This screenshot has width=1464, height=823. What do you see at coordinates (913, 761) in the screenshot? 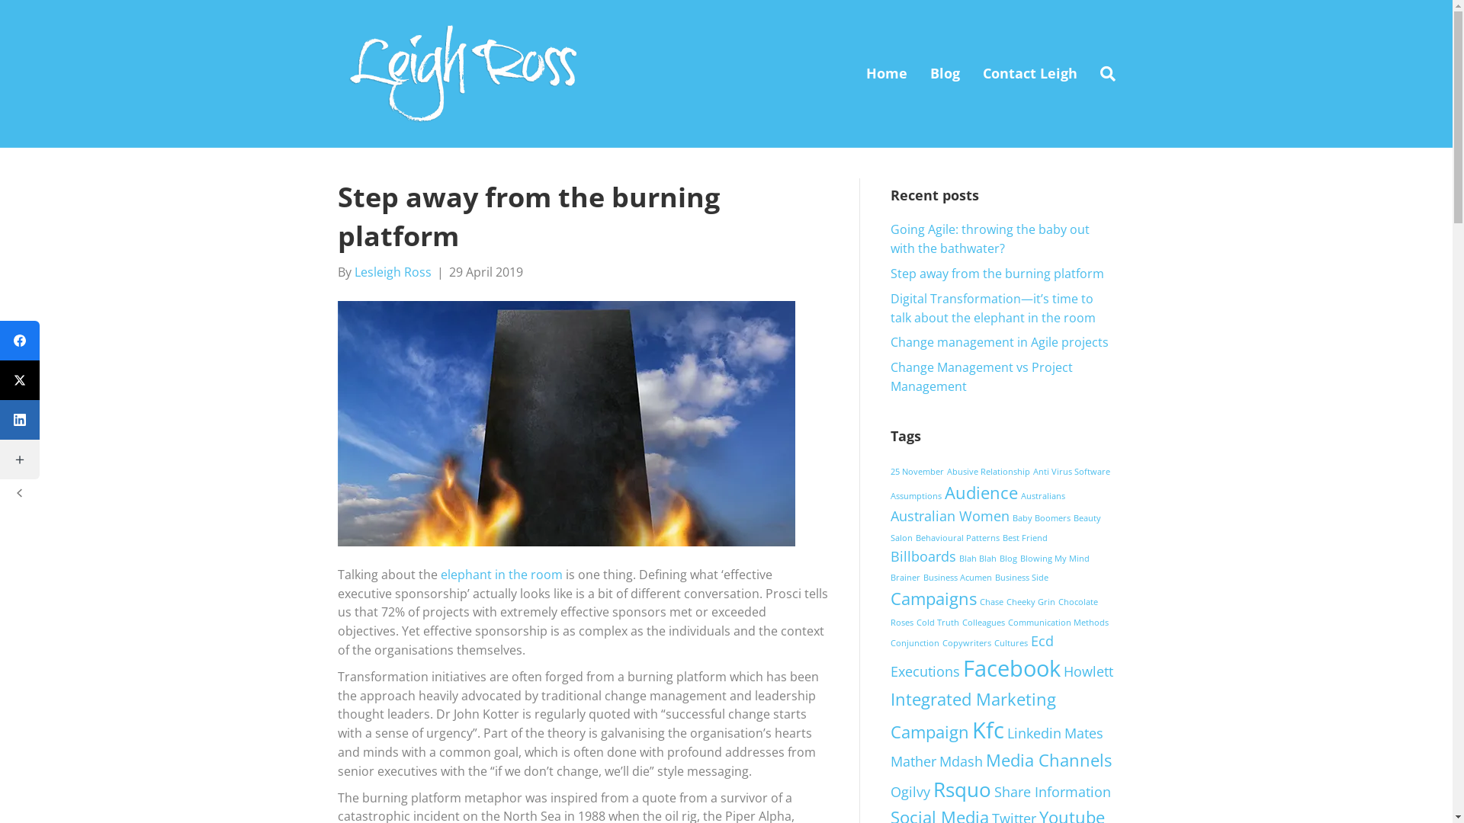
I see `Mather` at bounding box center [913, 761].